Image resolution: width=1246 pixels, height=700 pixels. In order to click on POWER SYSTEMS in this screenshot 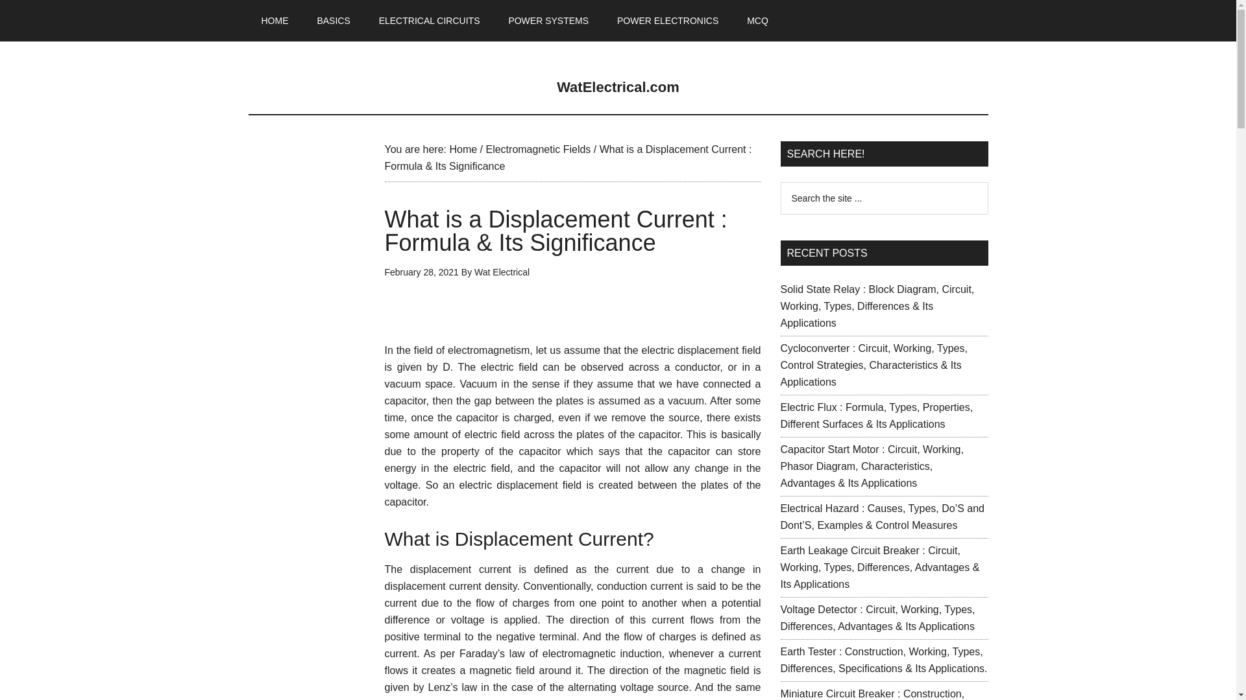, I will do `click(548, 21)`.